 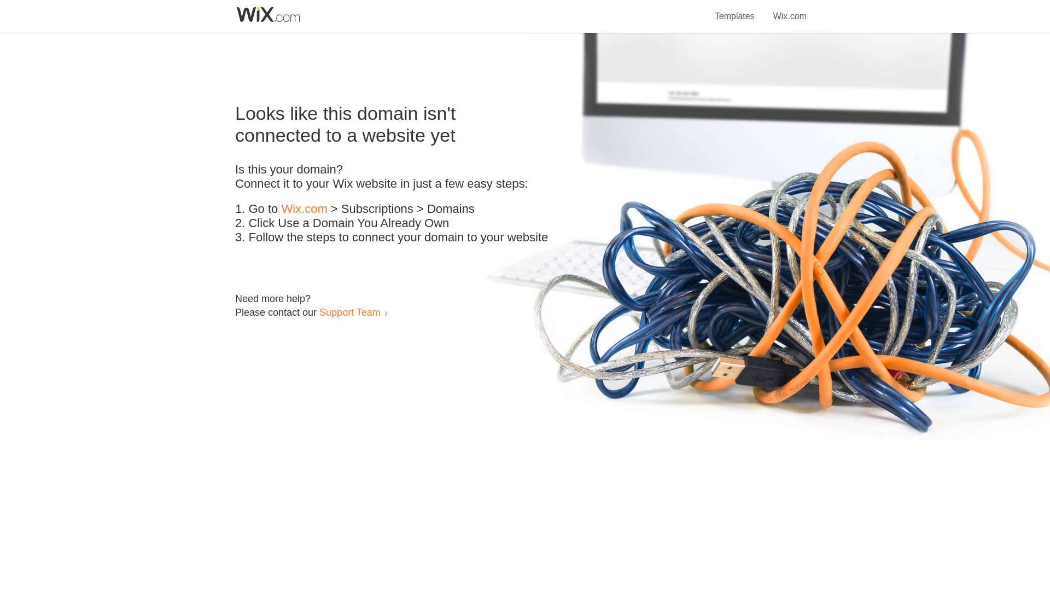 What do you see at coordinates (790, 10) in the screenshot?
I see `Wix.com` at bounding box center [790, 10].